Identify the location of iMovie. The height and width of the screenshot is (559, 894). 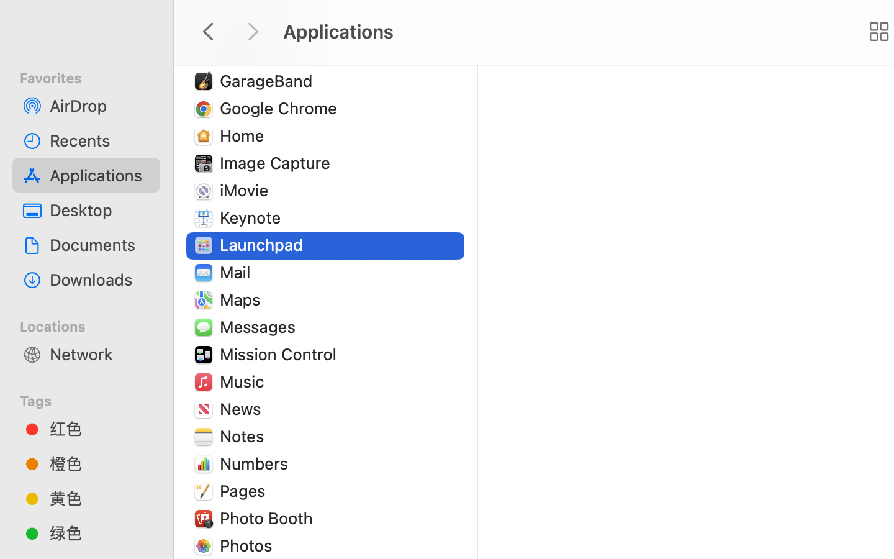
(247, 190).